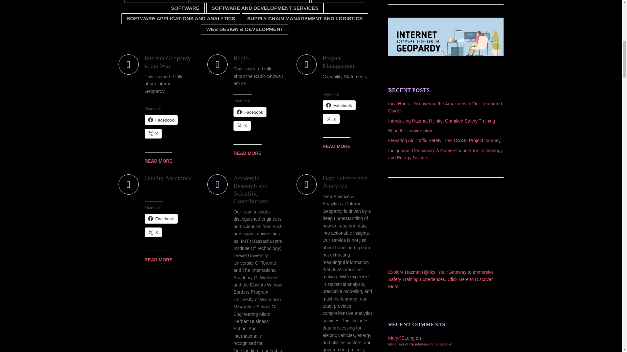  Describe the element at coordinates (250, 112) in the screenshot. I see `Click to share on Facebook` at that location.